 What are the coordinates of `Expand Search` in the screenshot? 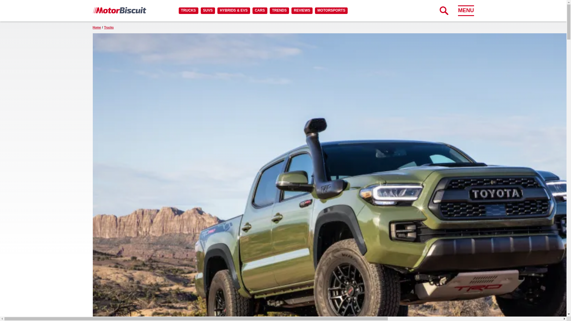 It's located at (444, 10).